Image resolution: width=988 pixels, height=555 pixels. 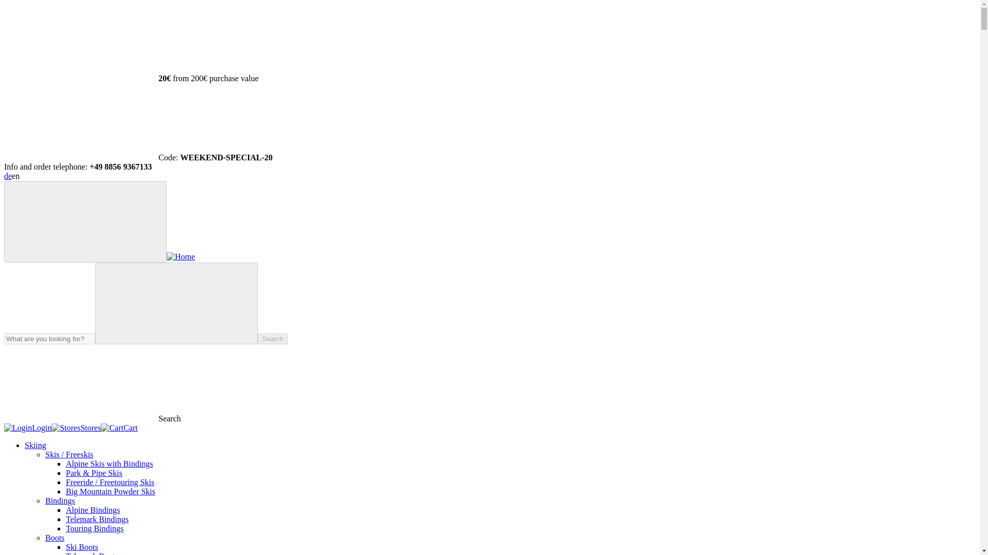 What do you see at coordinates (92, 553) in the screenshot?
I see `Telemark Boots` at bounding box center [92, 553].